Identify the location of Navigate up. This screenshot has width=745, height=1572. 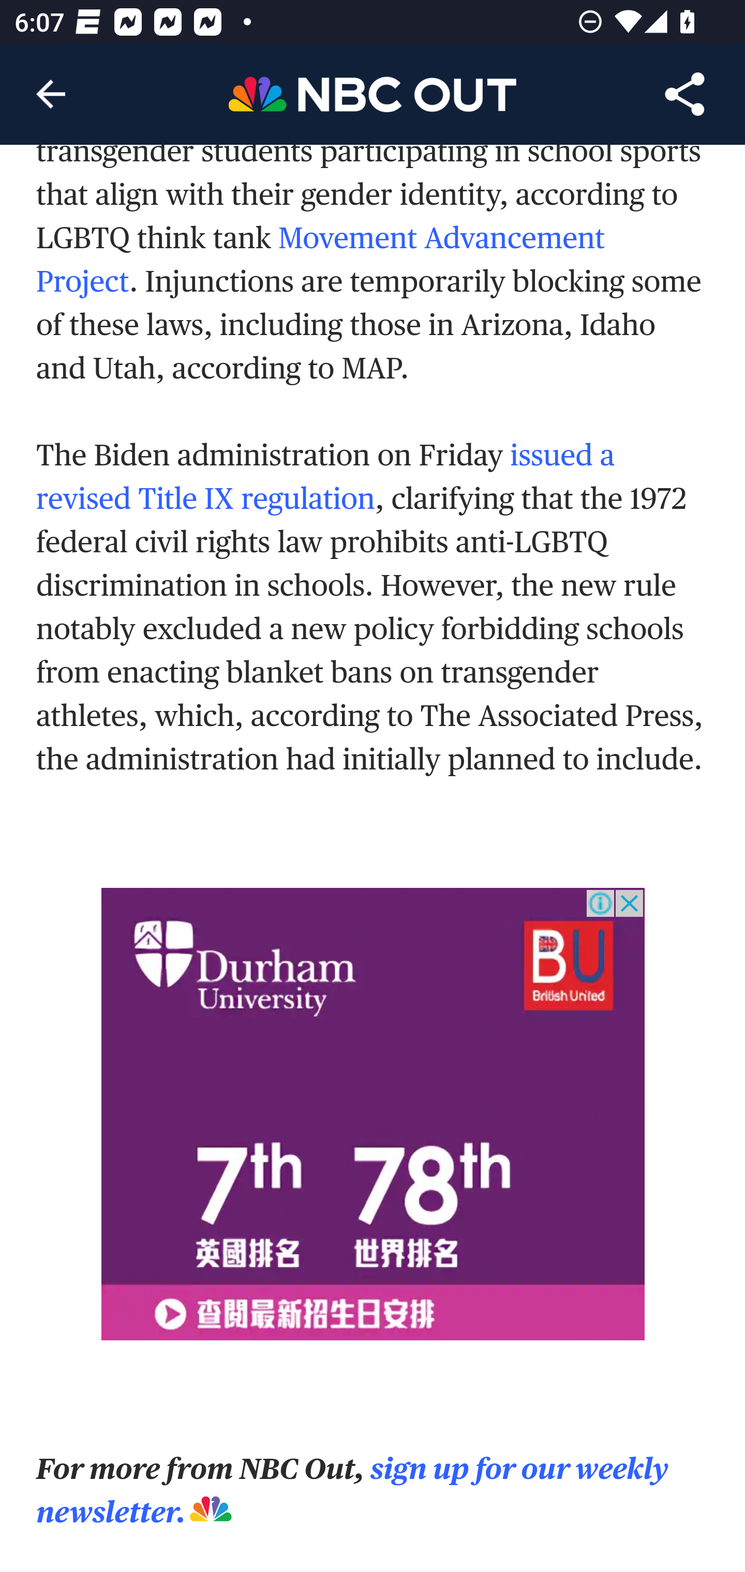
(51, 94).